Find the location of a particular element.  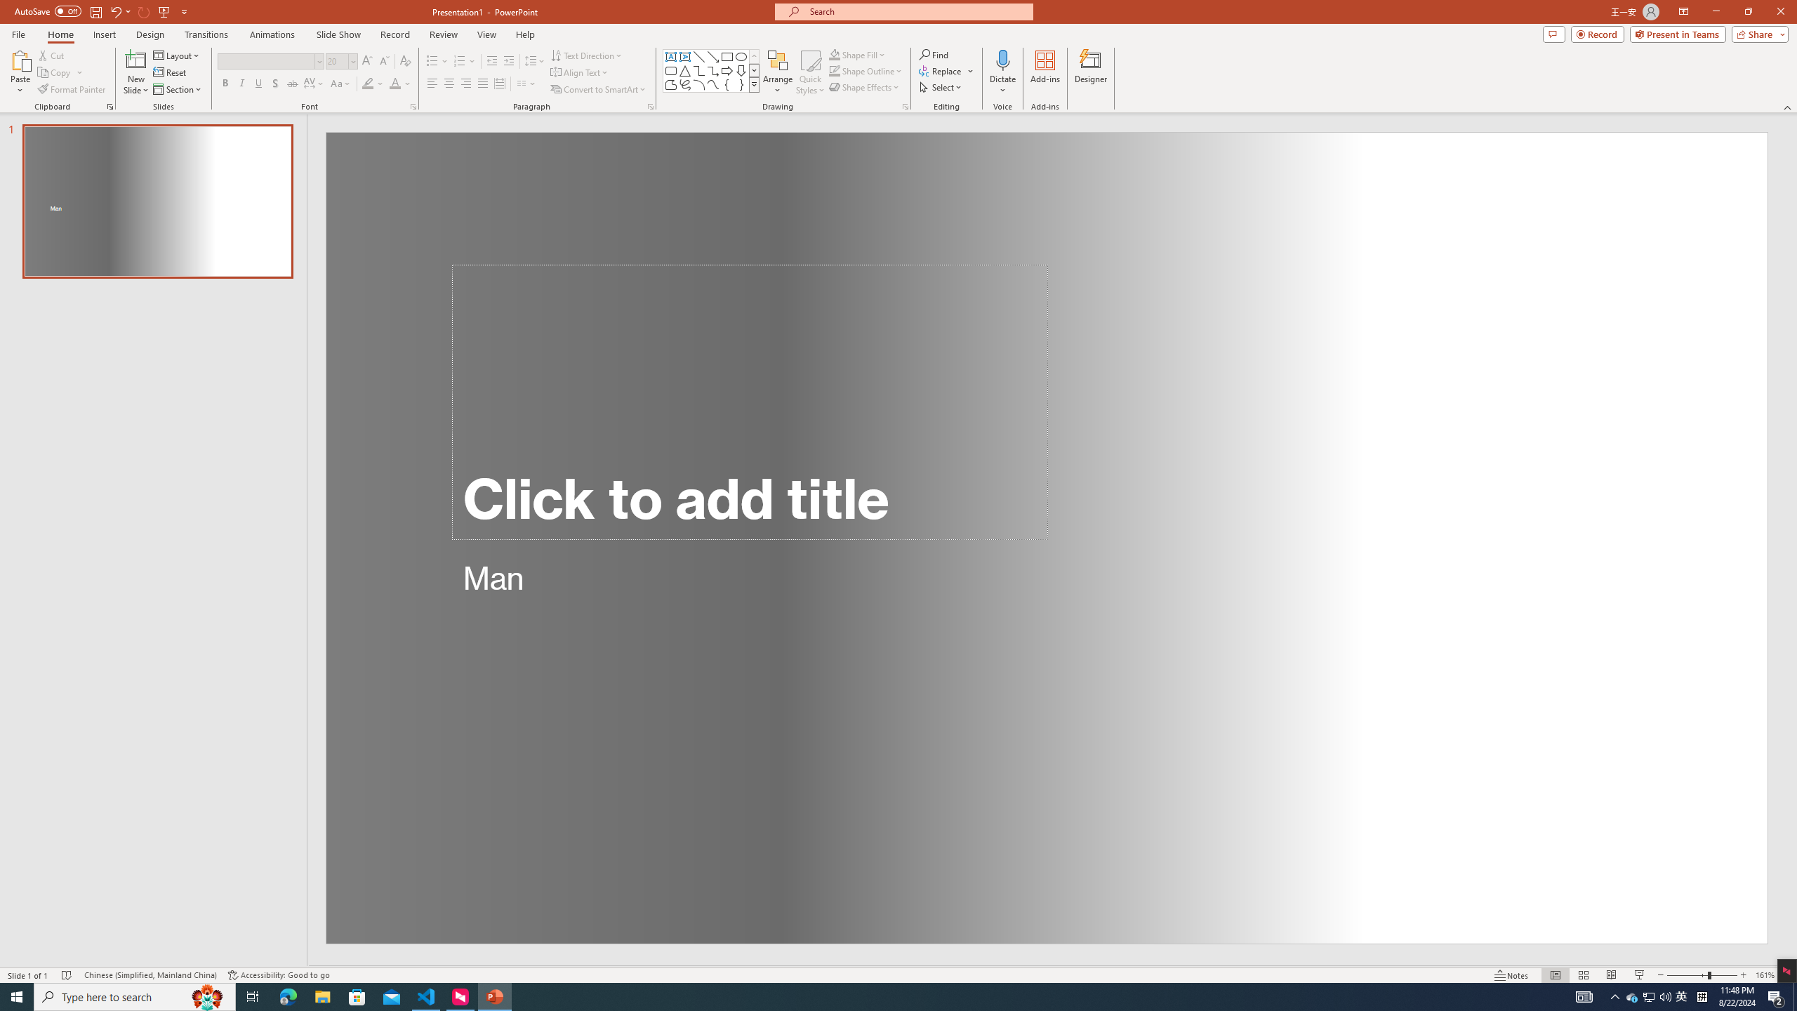

Arc is located at coordinates (699, 84).